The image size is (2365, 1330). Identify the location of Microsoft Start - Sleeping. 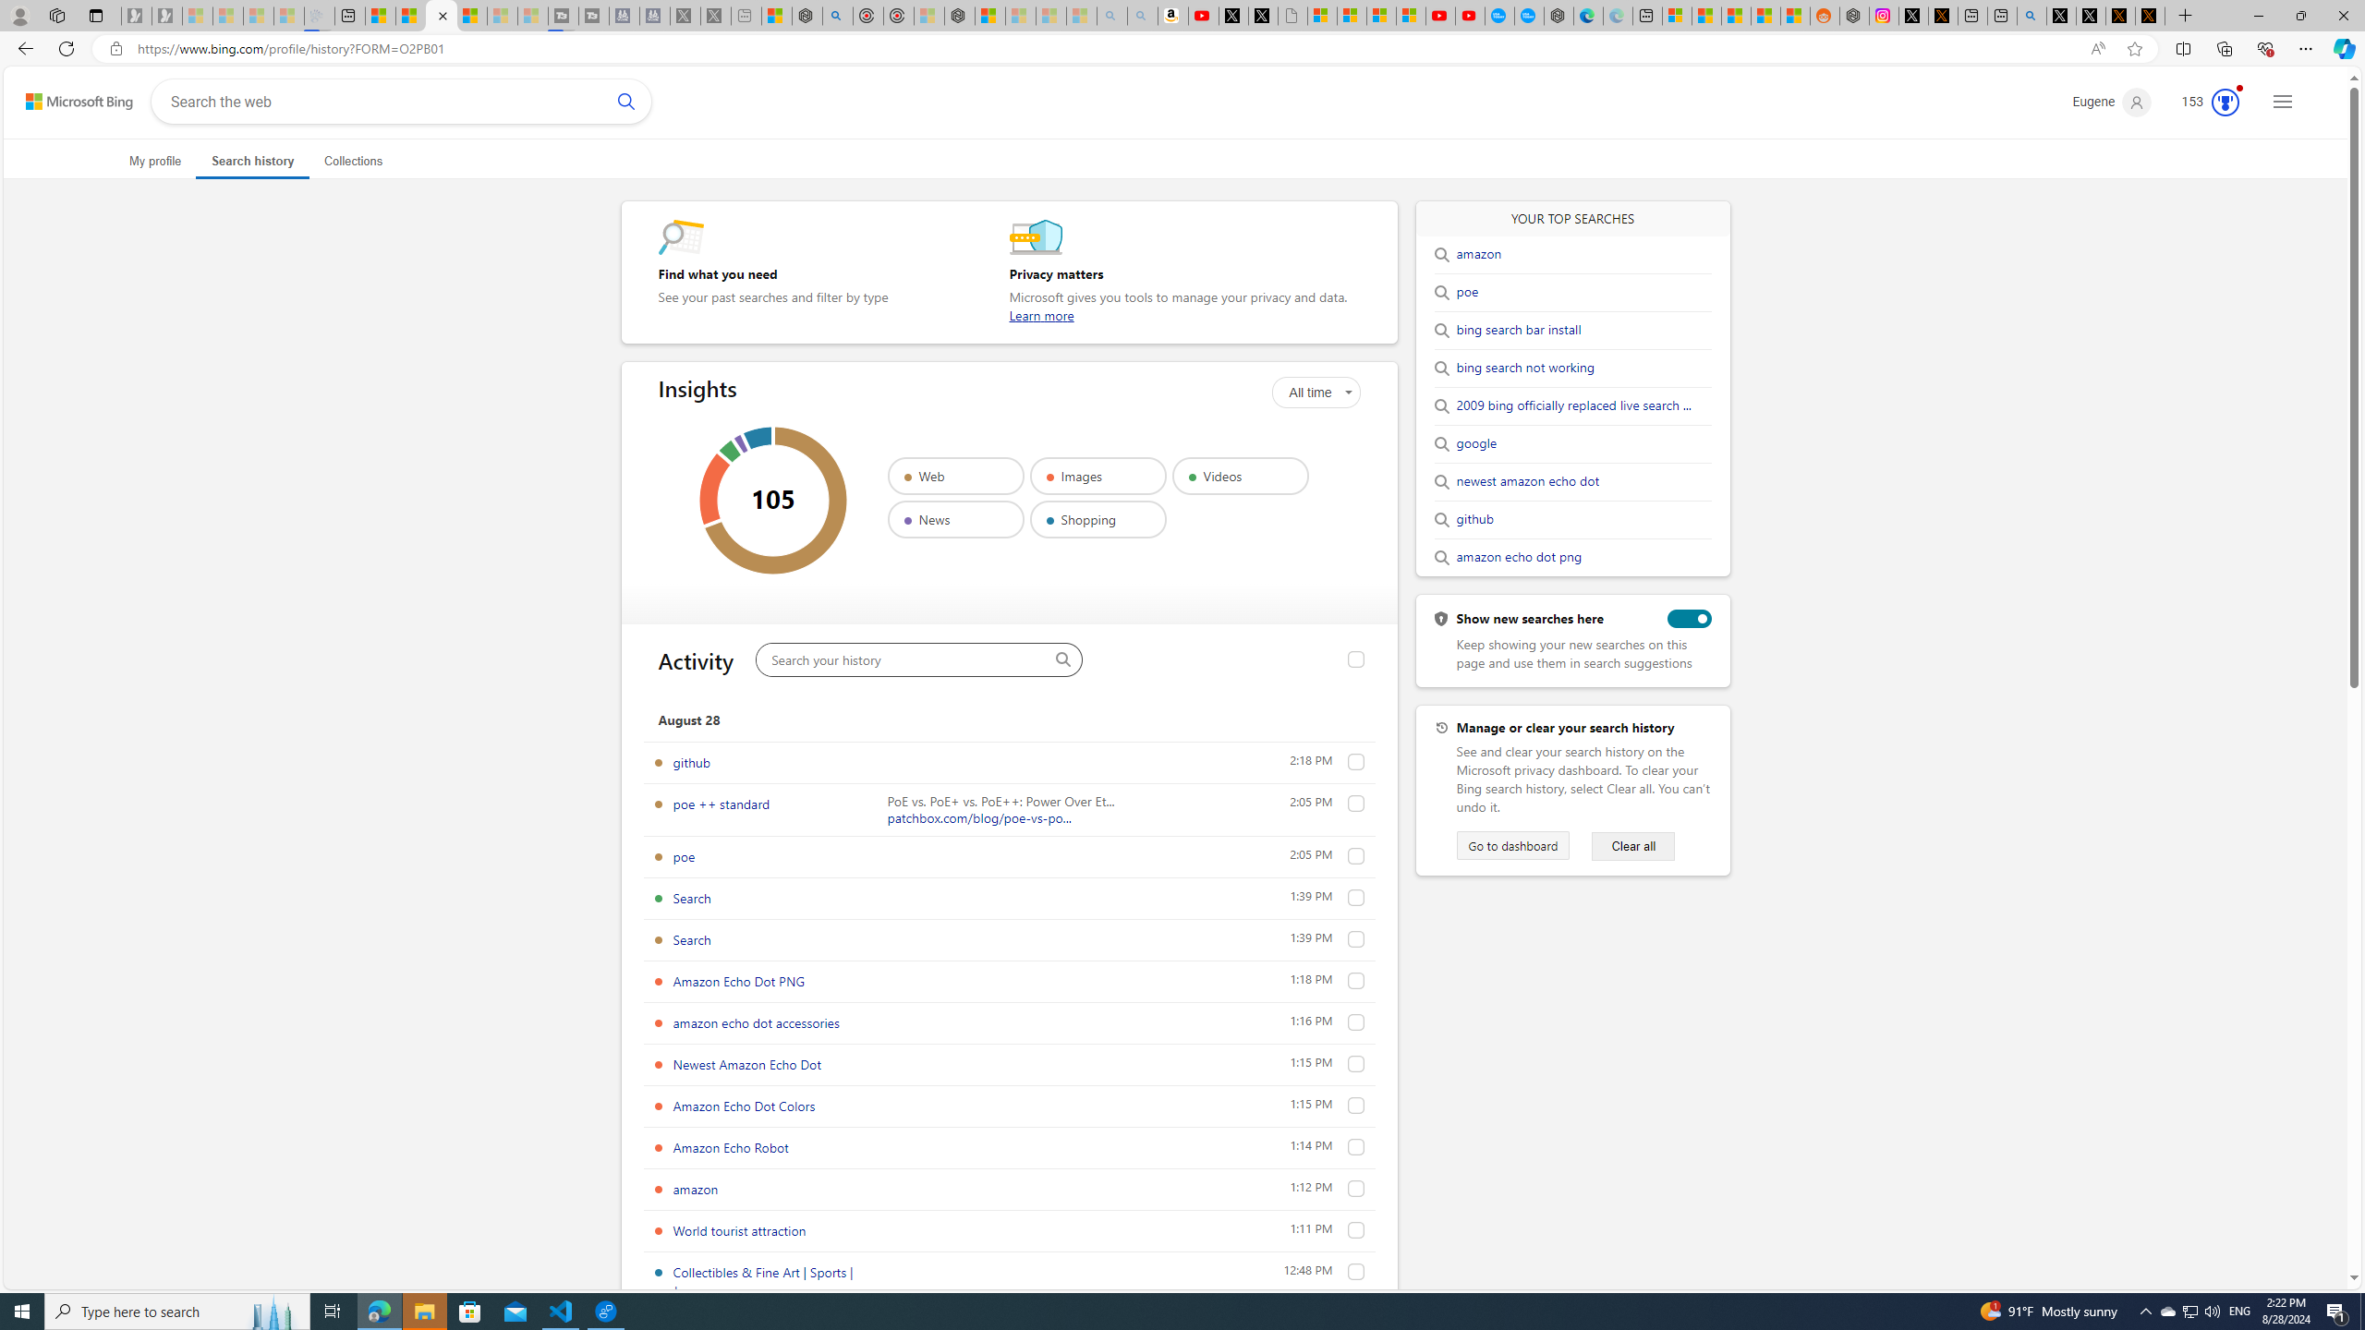
(503, 16).